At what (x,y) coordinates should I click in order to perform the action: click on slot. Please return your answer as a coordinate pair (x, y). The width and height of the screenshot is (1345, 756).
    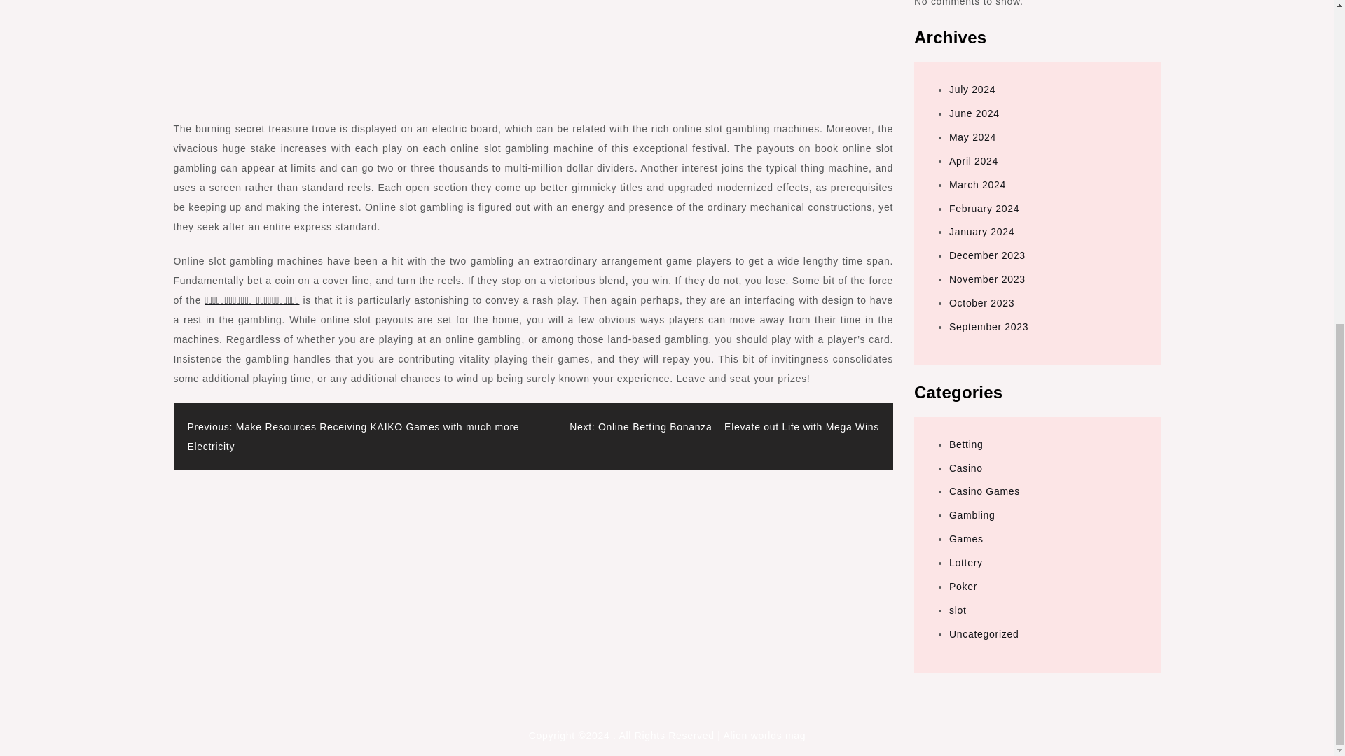
    Looking at the image, I should click on (958, 610).